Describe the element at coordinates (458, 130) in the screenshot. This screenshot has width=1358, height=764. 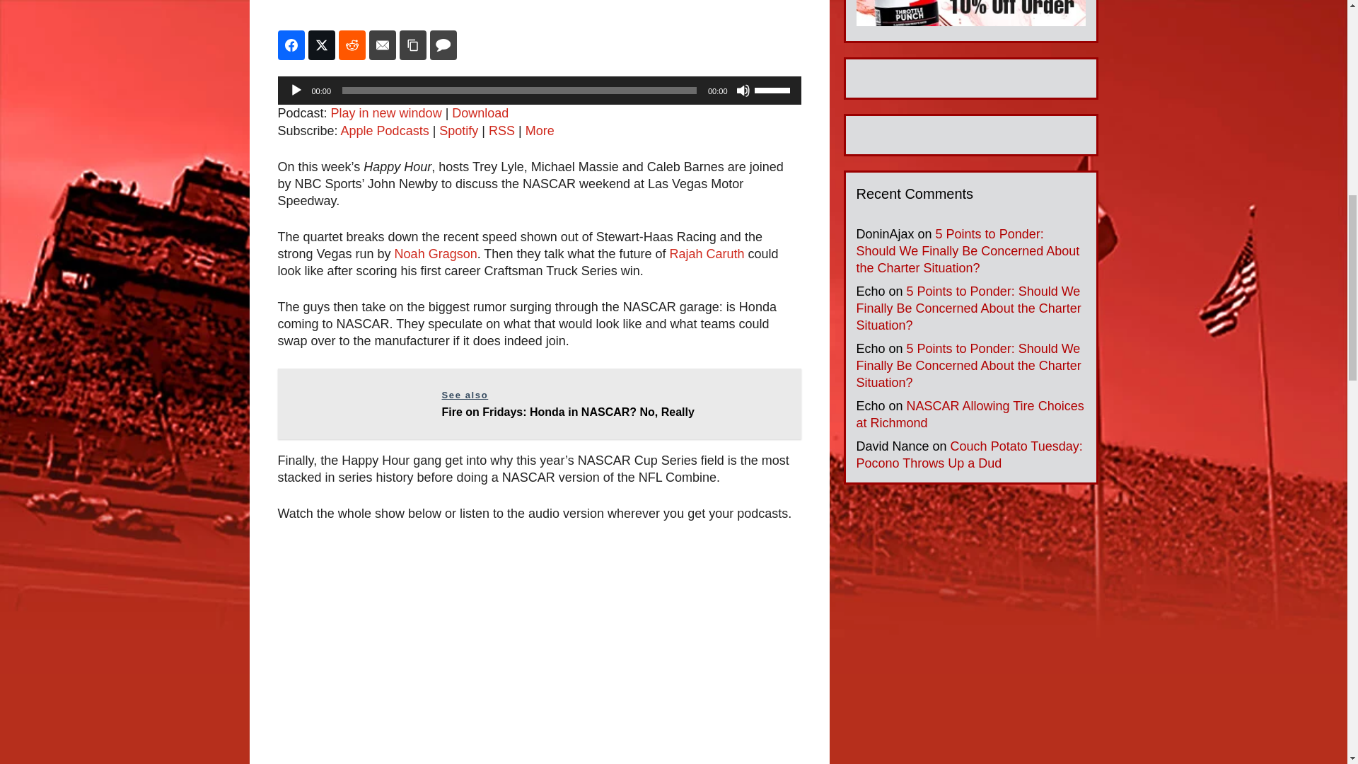
I see `Spotify` at that location.